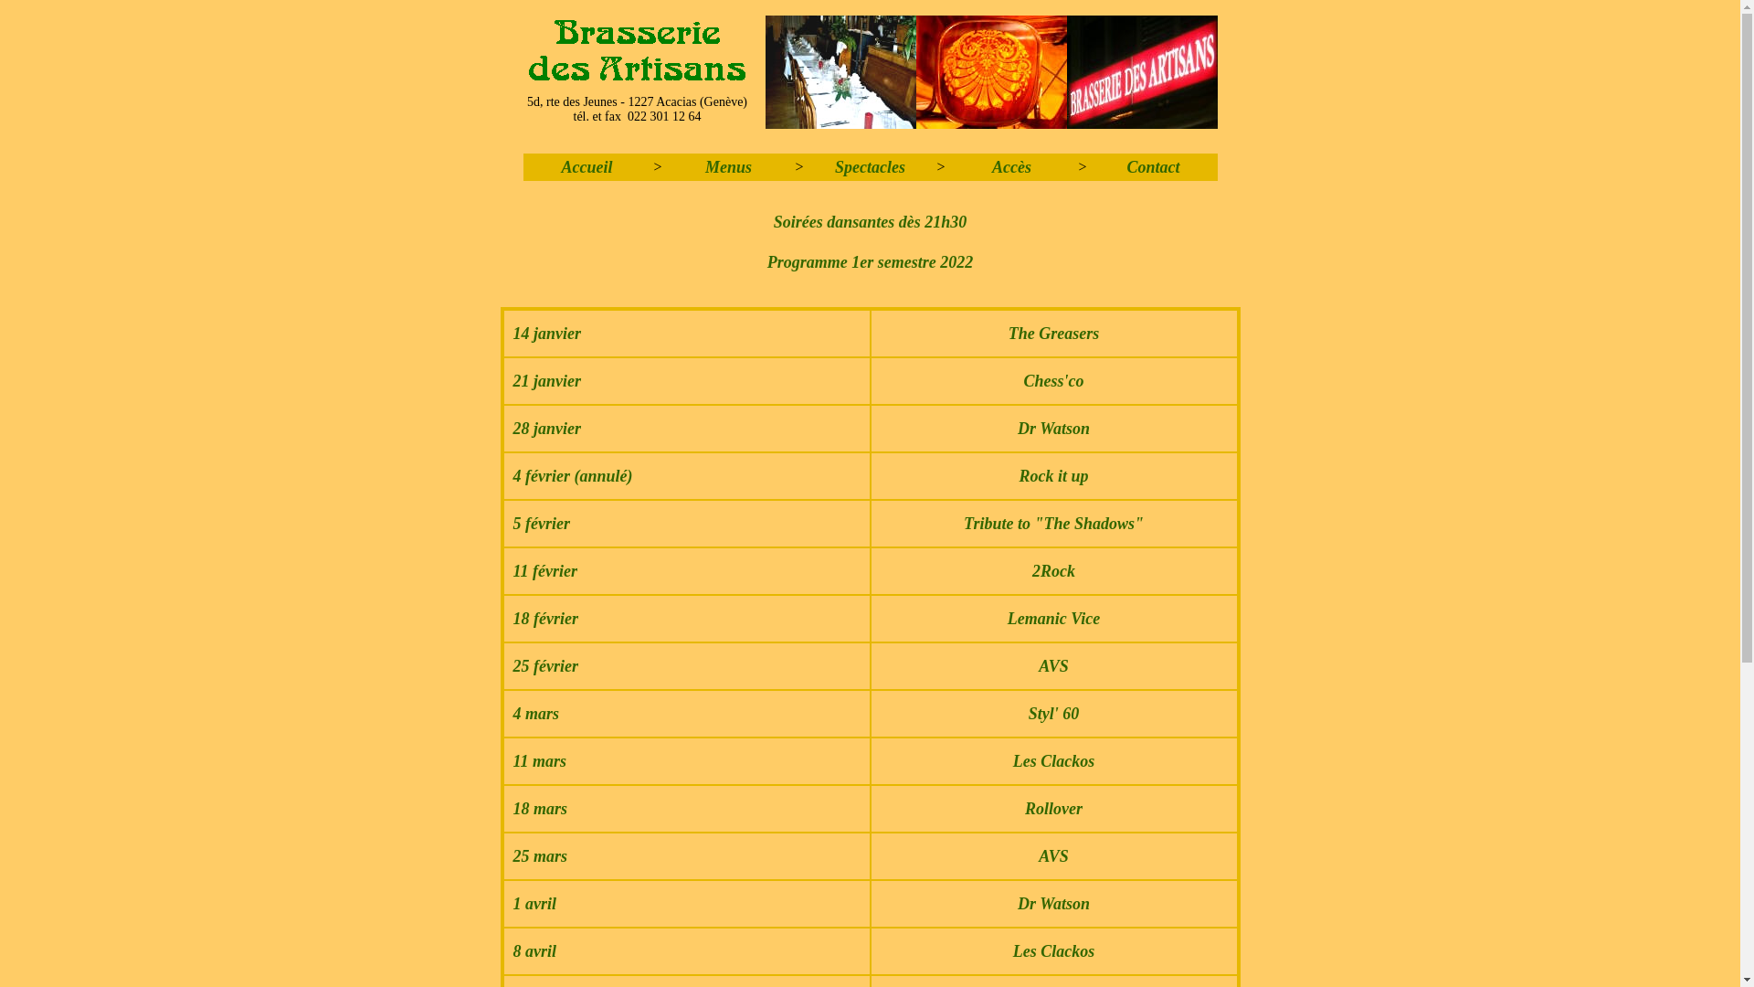 This screenshot has width=1754, height=987. Describe the element at coordinates (729, 167) in the screenshot. I see `Menus` at that location.